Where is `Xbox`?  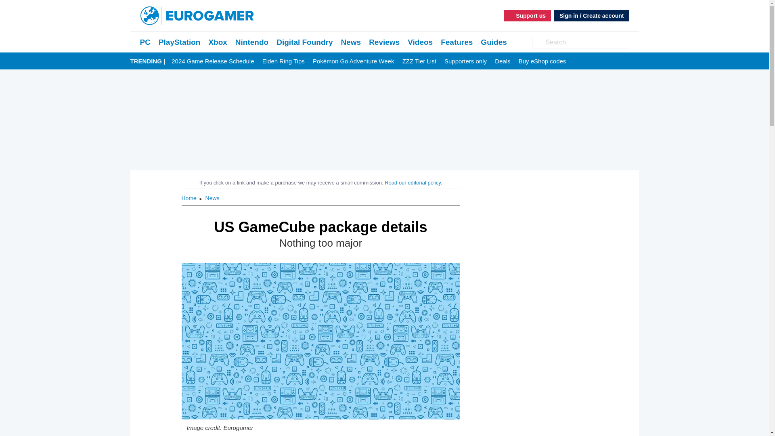 Xbox is located at coordinates (218, 42).